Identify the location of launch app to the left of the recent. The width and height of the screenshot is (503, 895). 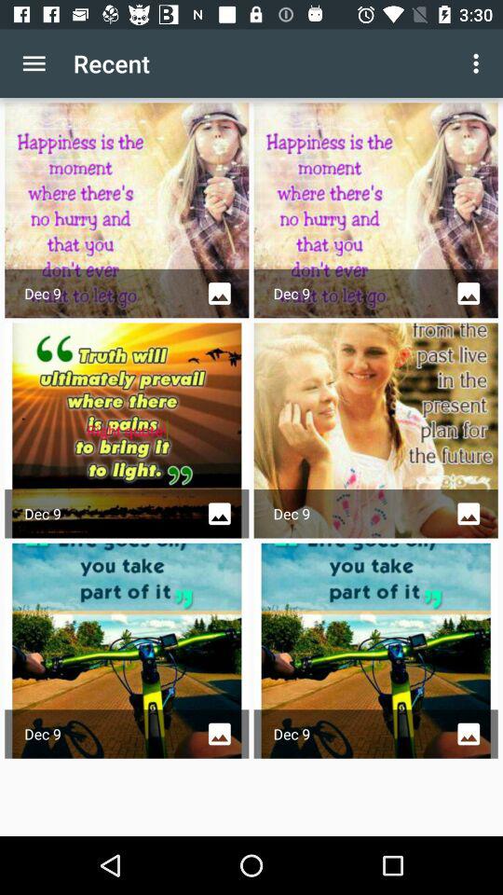
(34, 63).